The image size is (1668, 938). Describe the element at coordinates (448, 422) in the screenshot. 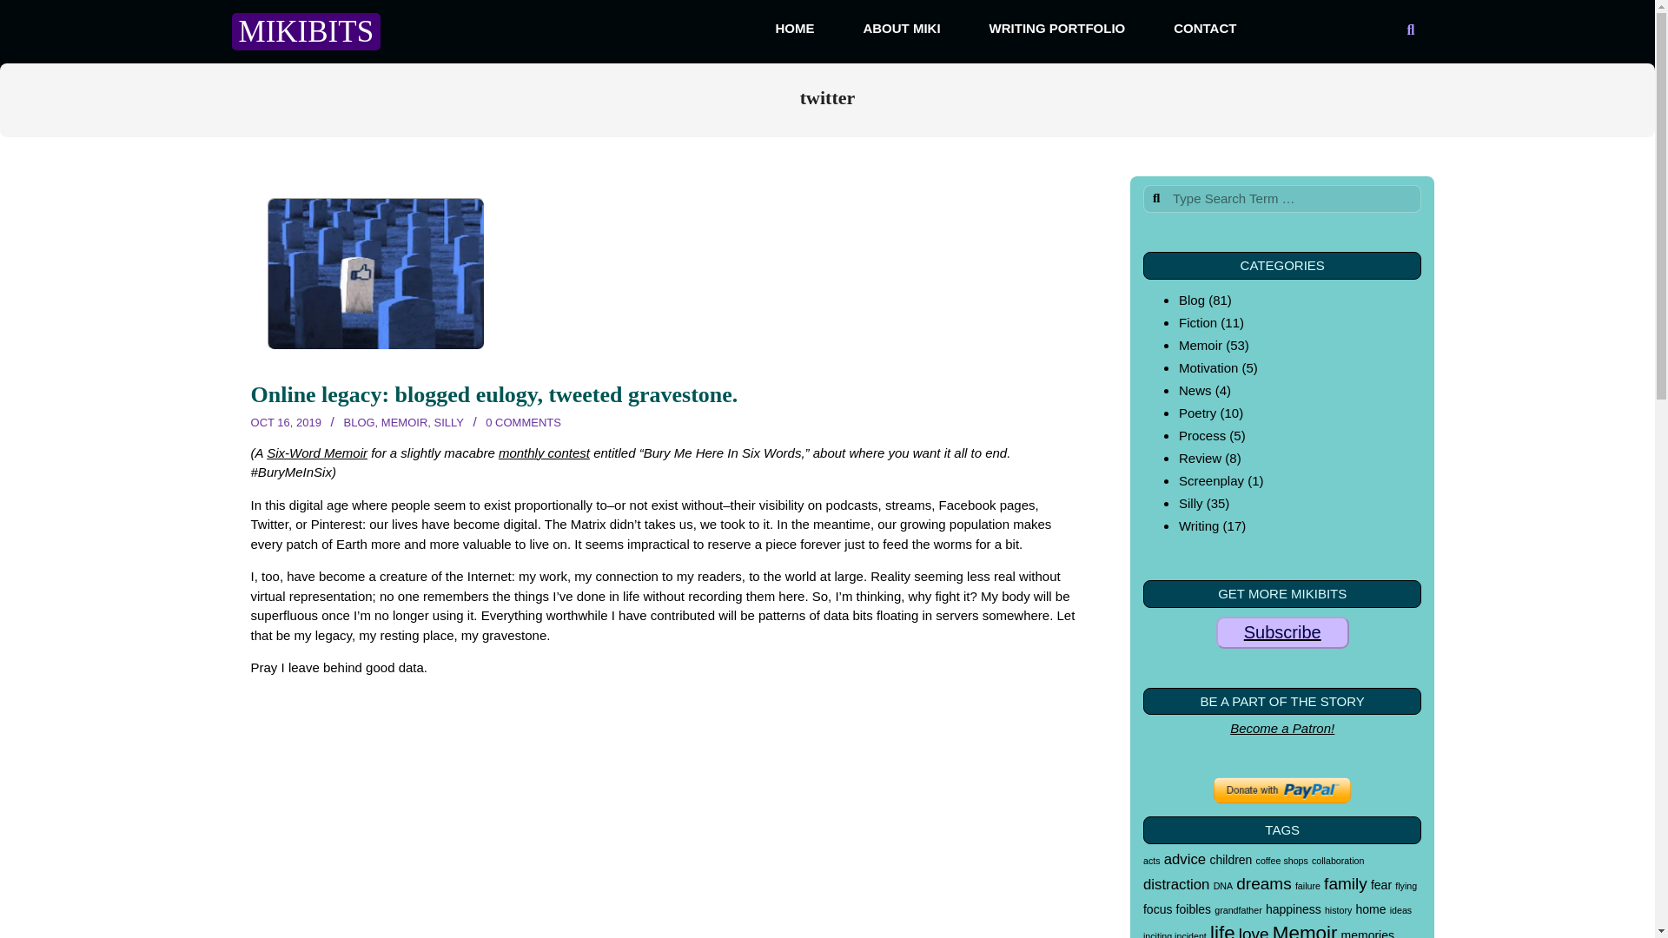

I see `SILLY` at that location.